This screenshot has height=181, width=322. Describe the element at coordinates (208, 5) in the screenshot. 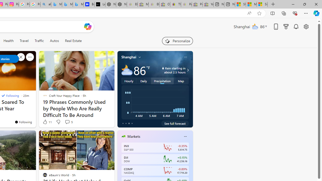

I see `Yard, Garden & Outdoor Living - Sleeping` at that location.